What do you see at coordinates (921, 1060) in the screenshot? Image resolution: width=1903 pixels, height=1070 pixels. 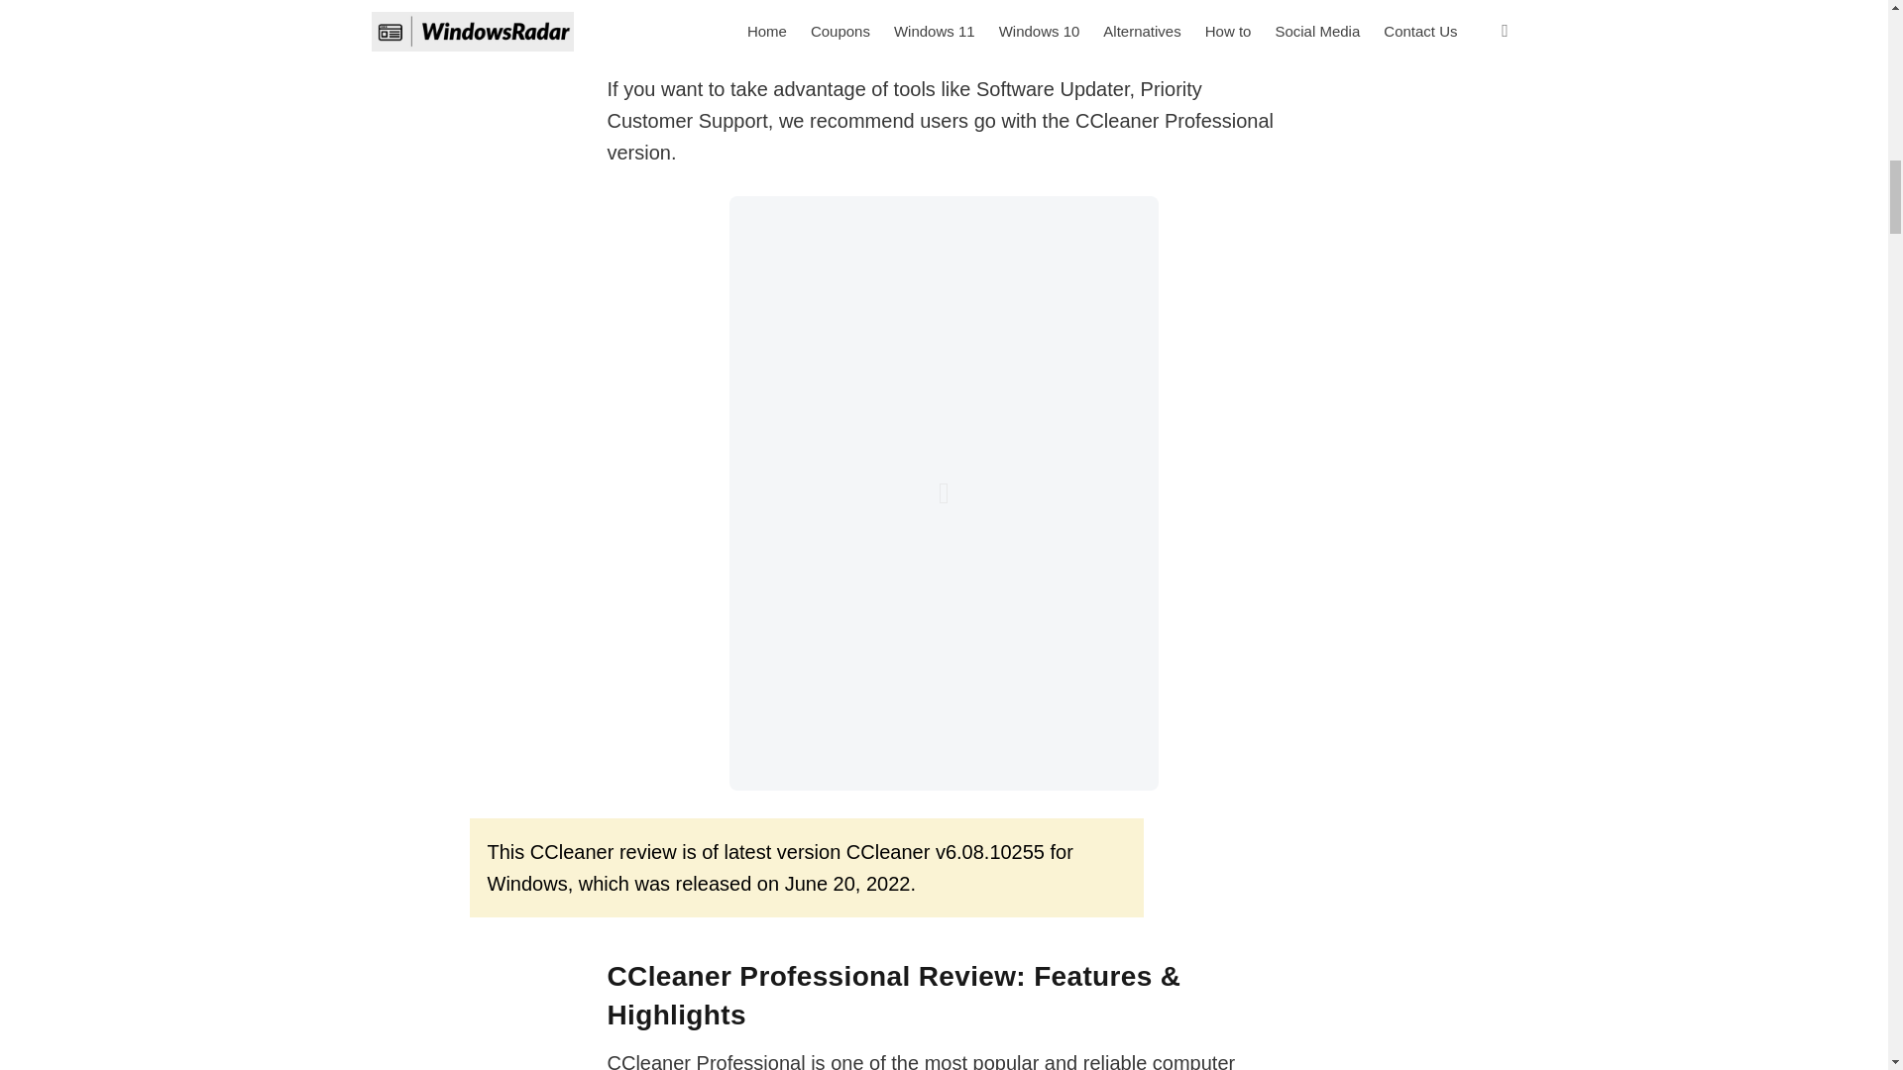 I see `computer cleaning and optimization software` at bounding box center [921, 1060].